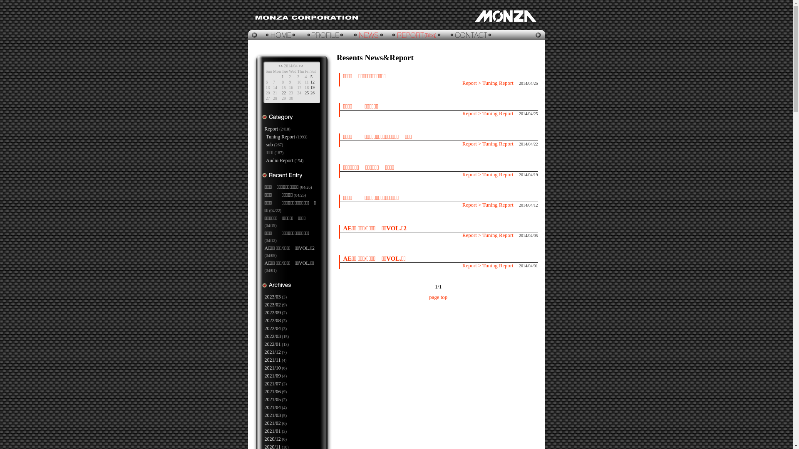 The height and width of the screenshot is (449, 799). I want to click on 2021/09, so click(273, 376).